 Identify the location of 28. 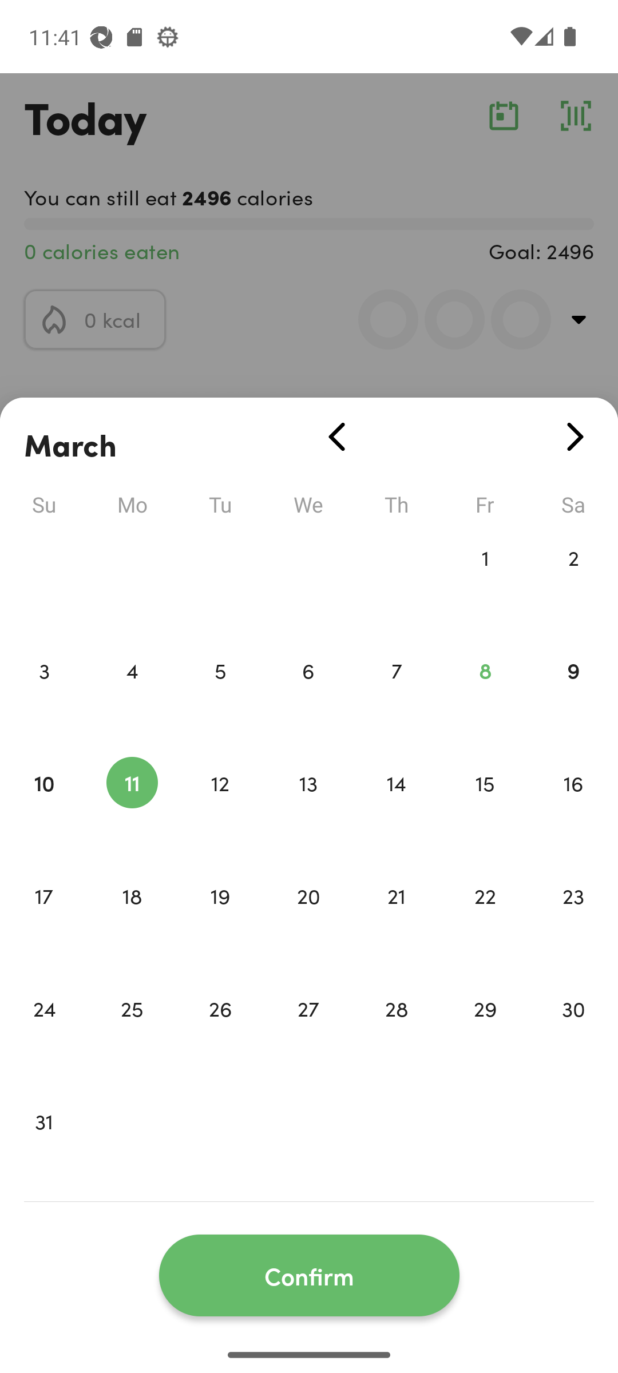
(397, 1032).